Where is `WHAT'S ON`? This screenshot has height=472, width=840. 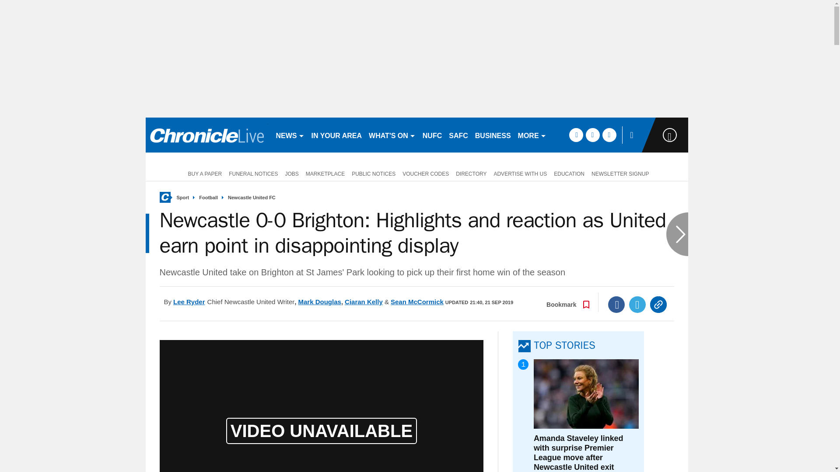
WHAT'S ON is located at coordinates (392, 135).